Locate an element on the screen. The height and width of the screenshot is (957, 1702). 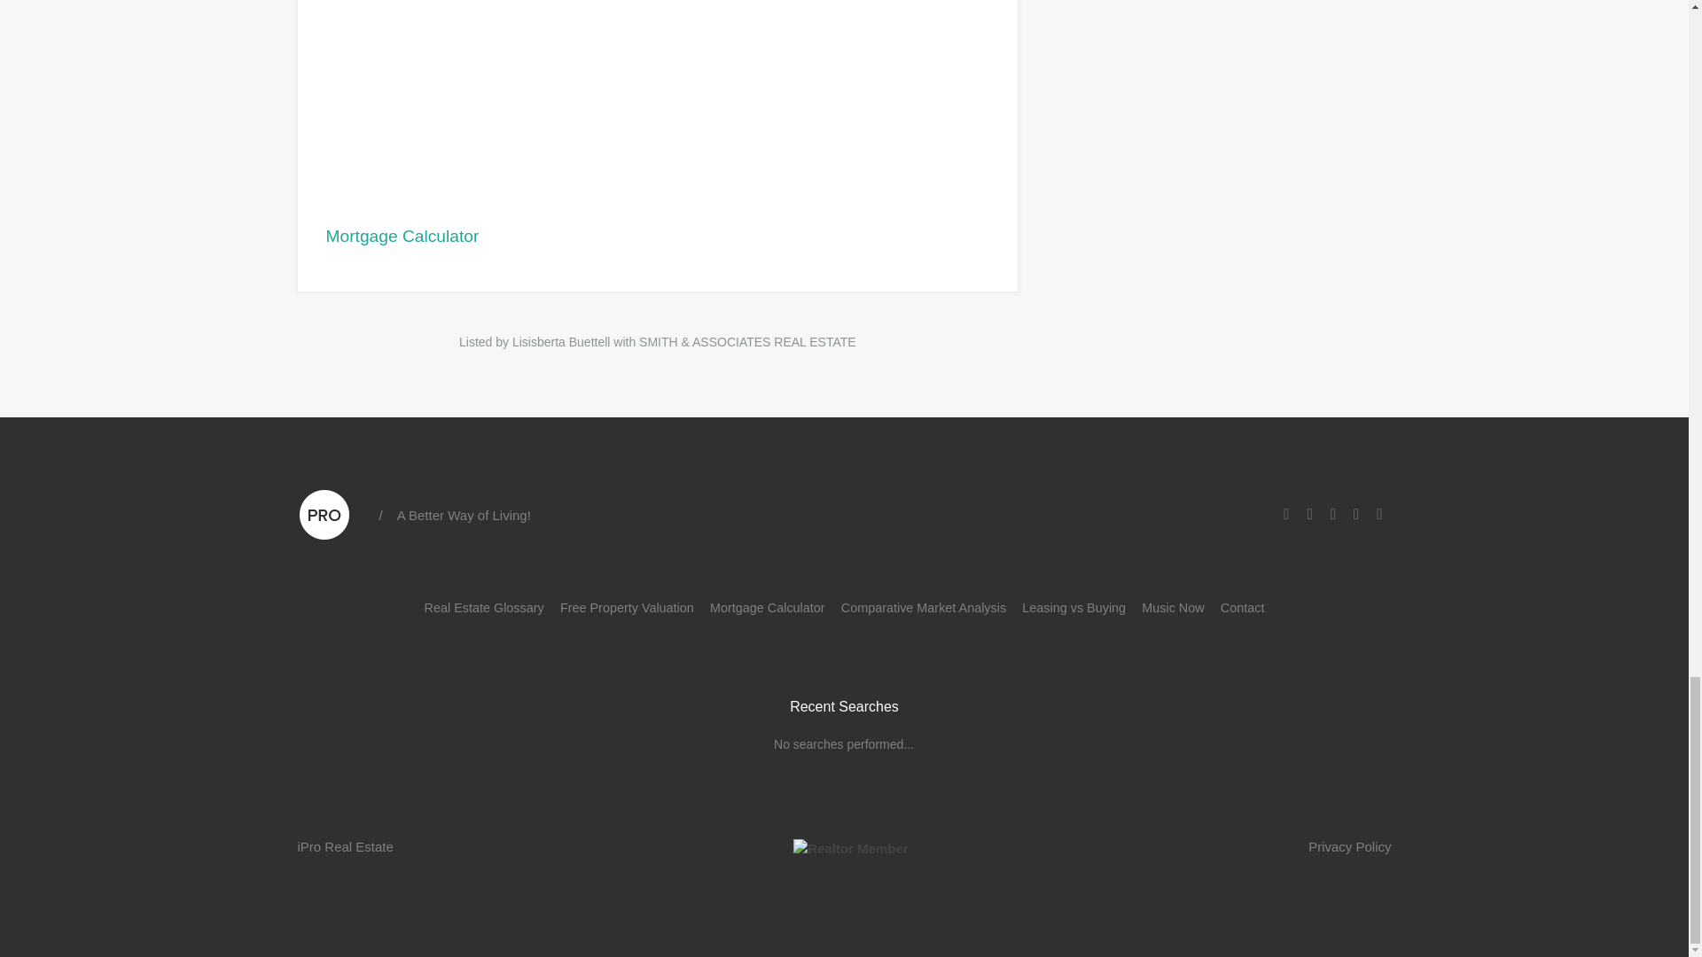
Instagram is located at coordinates (1333, 514).